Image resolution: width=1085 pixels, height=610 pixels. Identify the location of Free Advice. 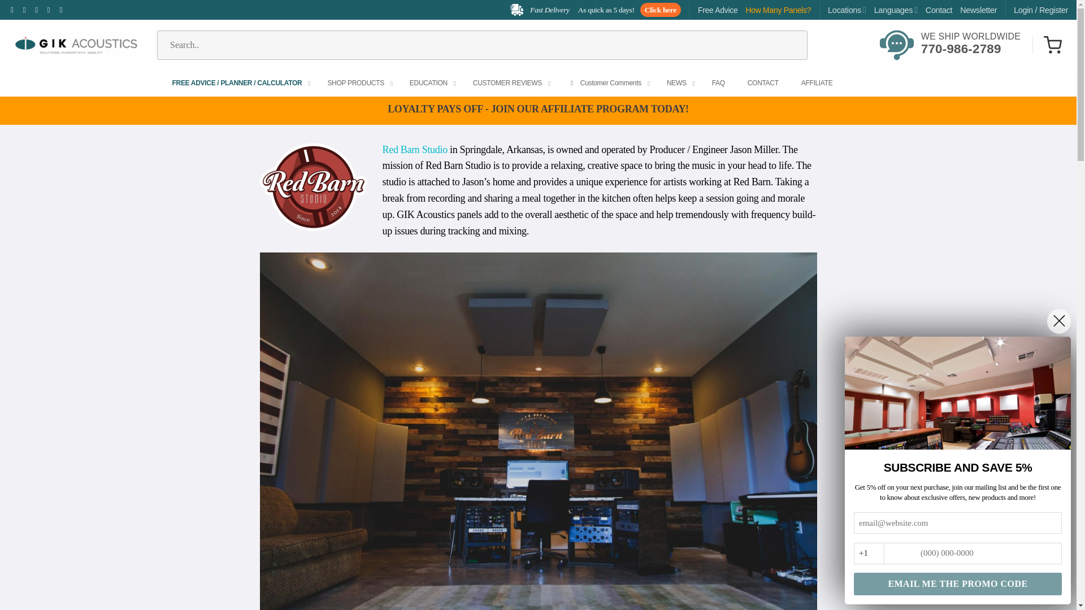
(1040, 10).